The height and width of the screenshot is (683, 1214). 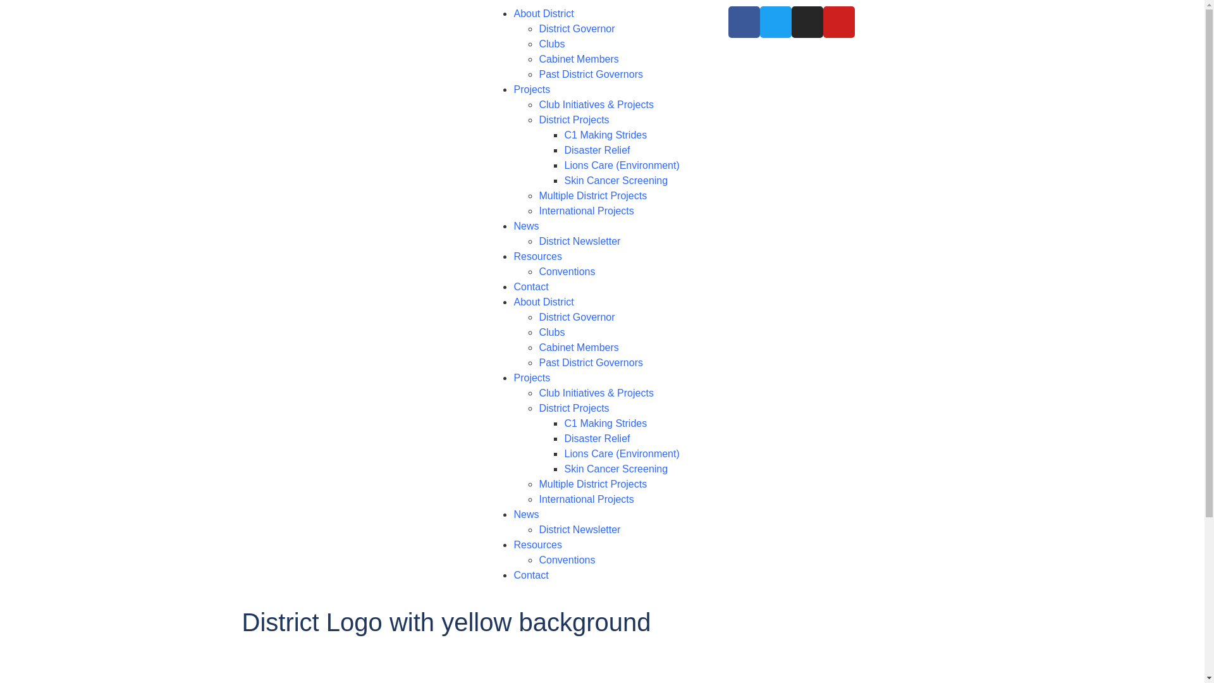 I want to click on Lions Care (Environment), so click(x=622, y=166).